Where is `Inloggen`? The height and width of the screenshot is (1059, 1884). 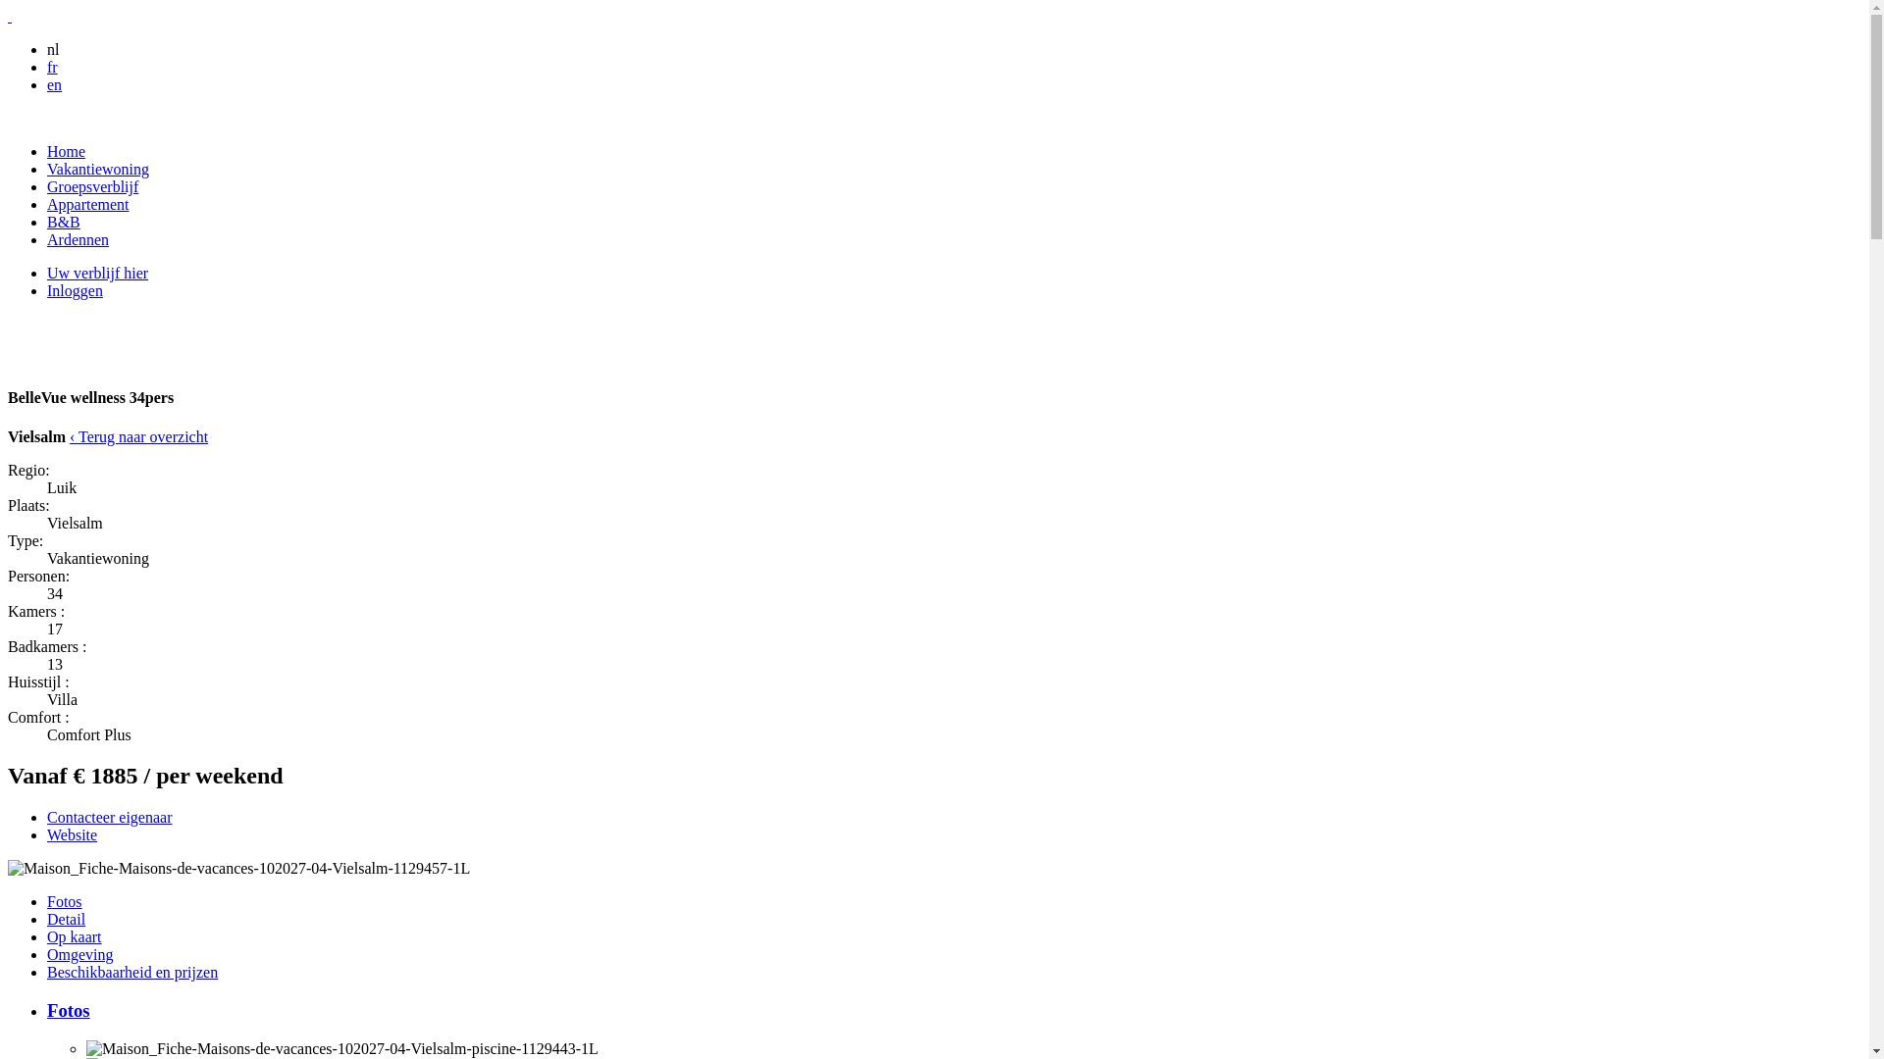
Inloggen is located at coordinates (75, 290).